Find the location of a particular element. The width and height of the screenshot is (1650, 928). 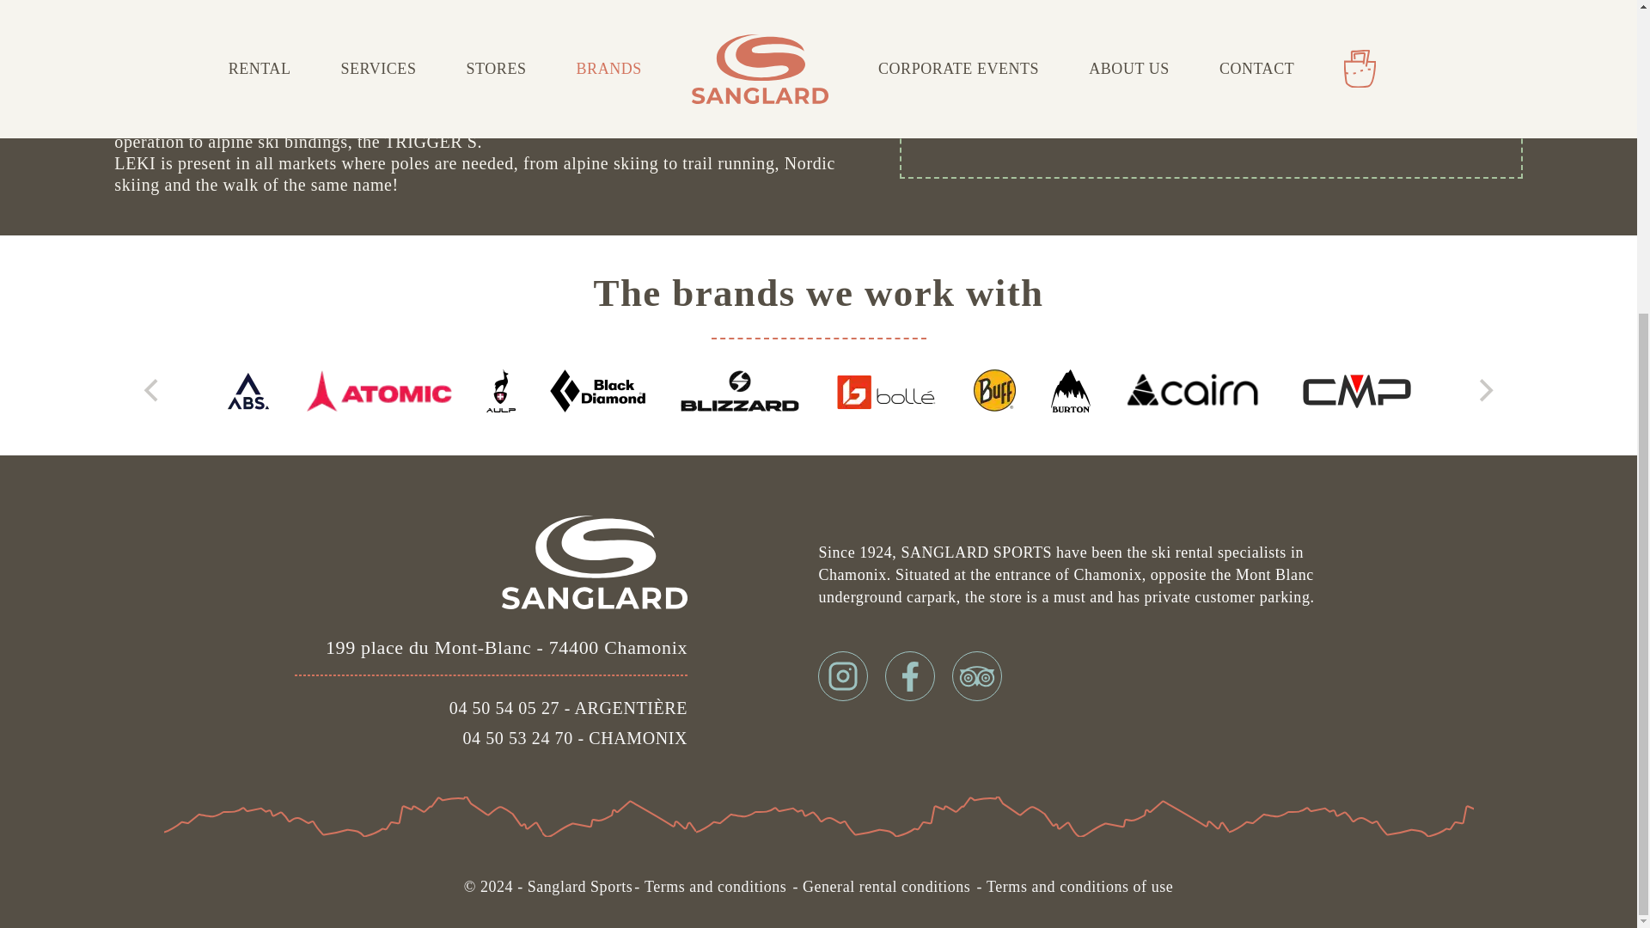

Burton 2.png is located at coordinates (1071, 390).